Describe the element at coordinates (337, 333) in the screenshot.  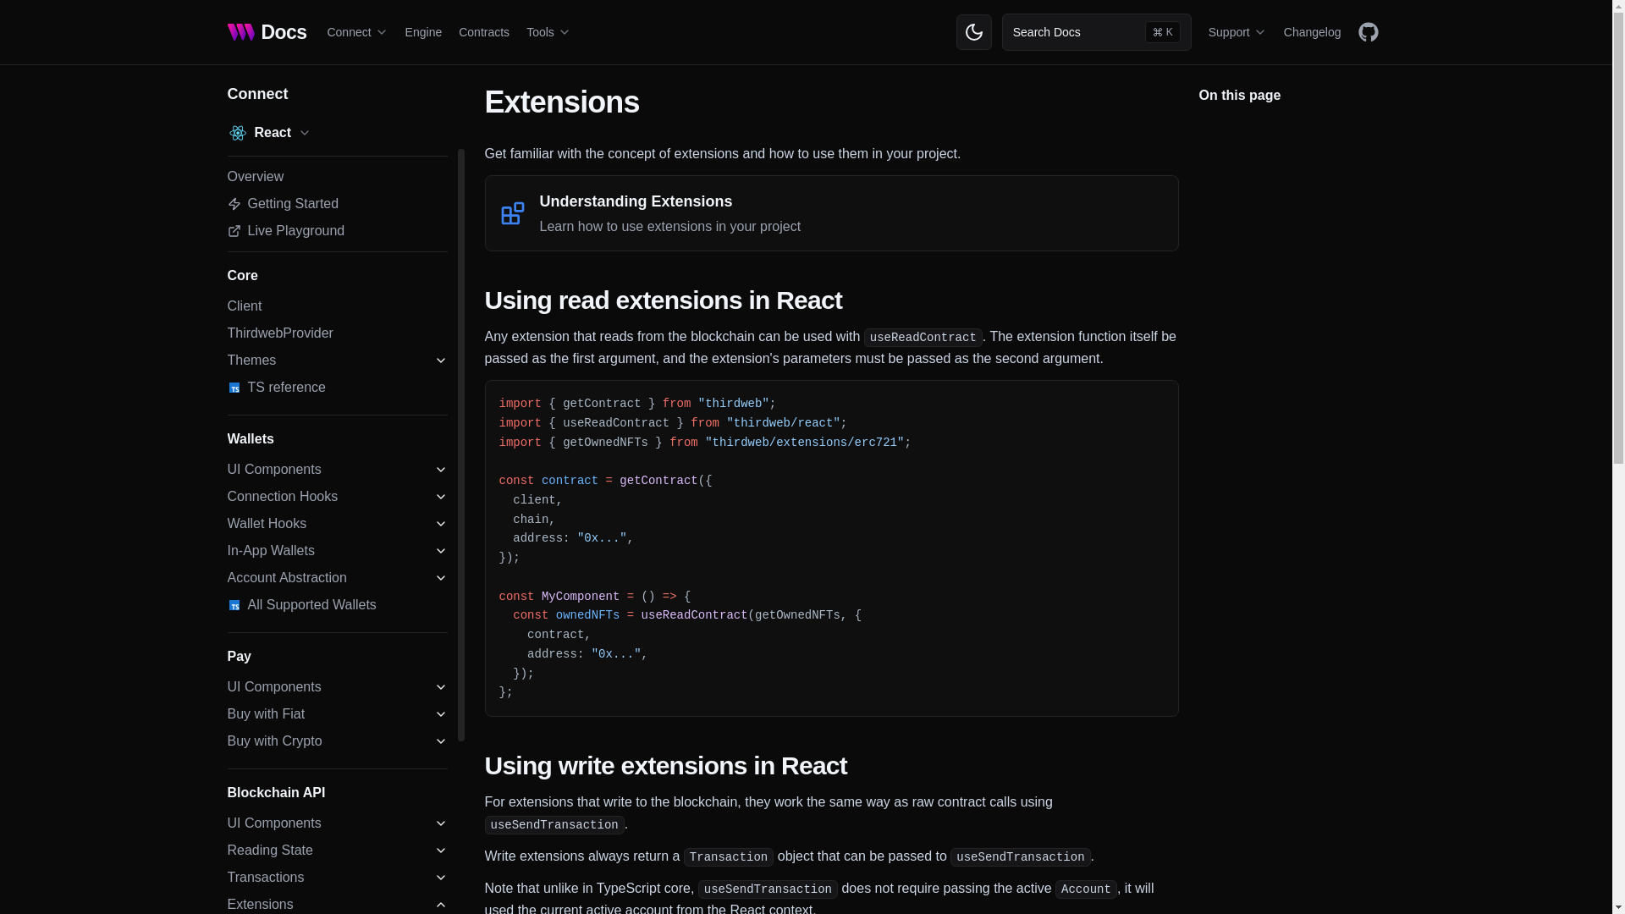
I see `ThirdwebProvider` at that location.